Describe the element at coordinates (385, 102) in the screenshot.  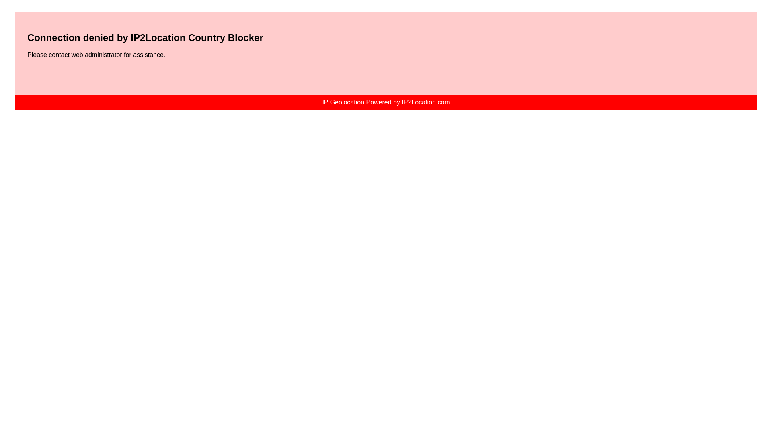
I see `IP Geolocation Powered by IP2Location.com` at that location.